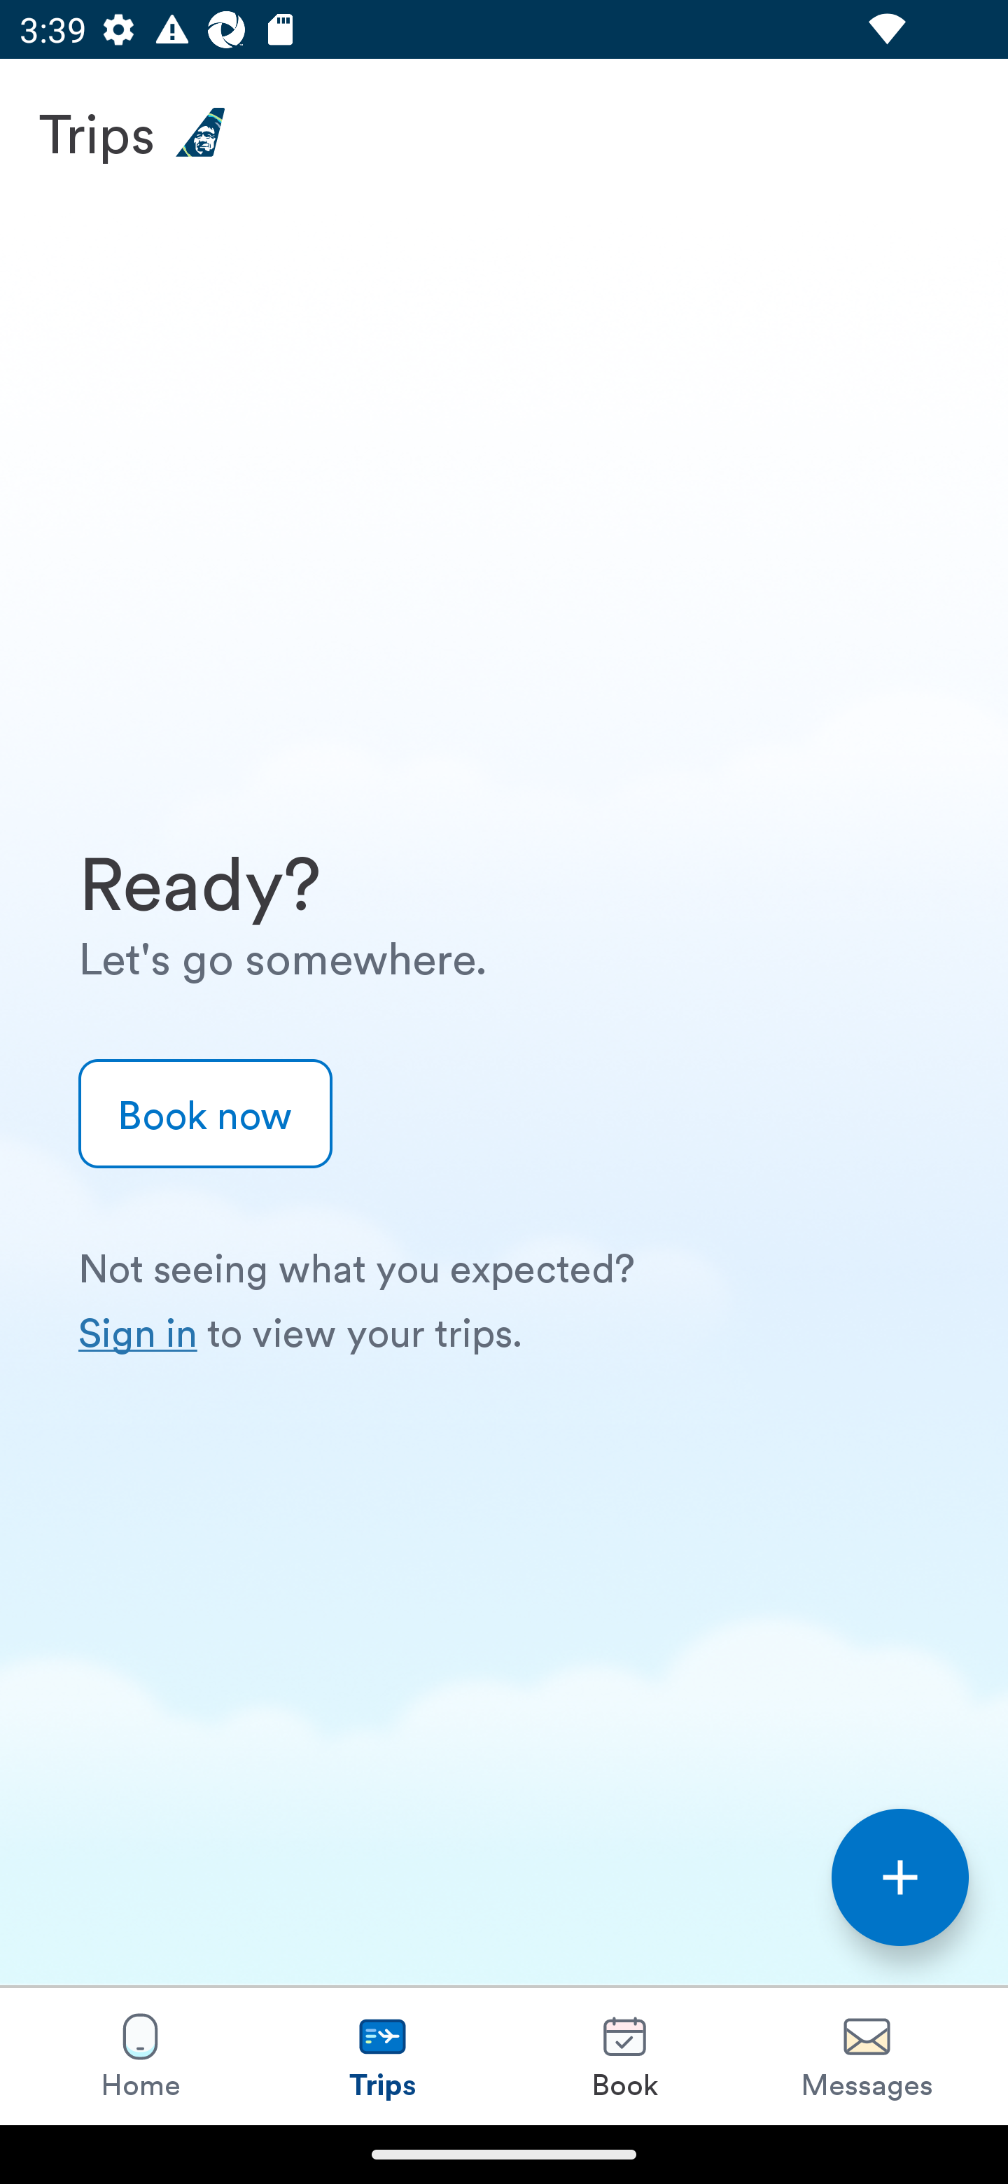 The image size is (1008, 2184). What do you see at coordinates (206, 1114) in the screenshot?
I see `Book now` at bounding box center [206, 1114].